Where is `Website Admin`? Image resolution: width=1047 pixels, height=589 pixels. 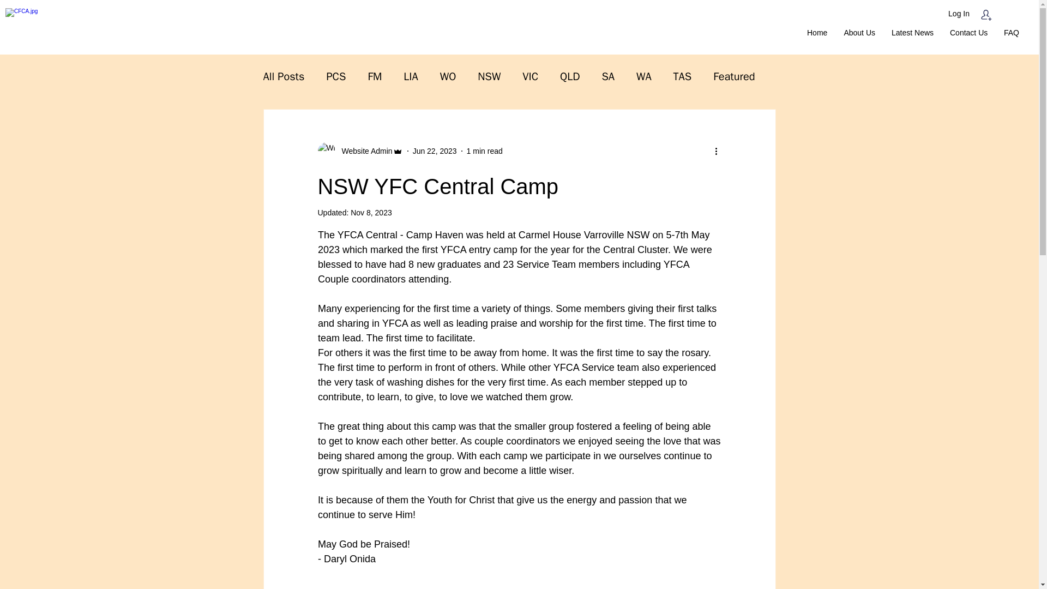
Website Admin is located at coordinates (363, 151).